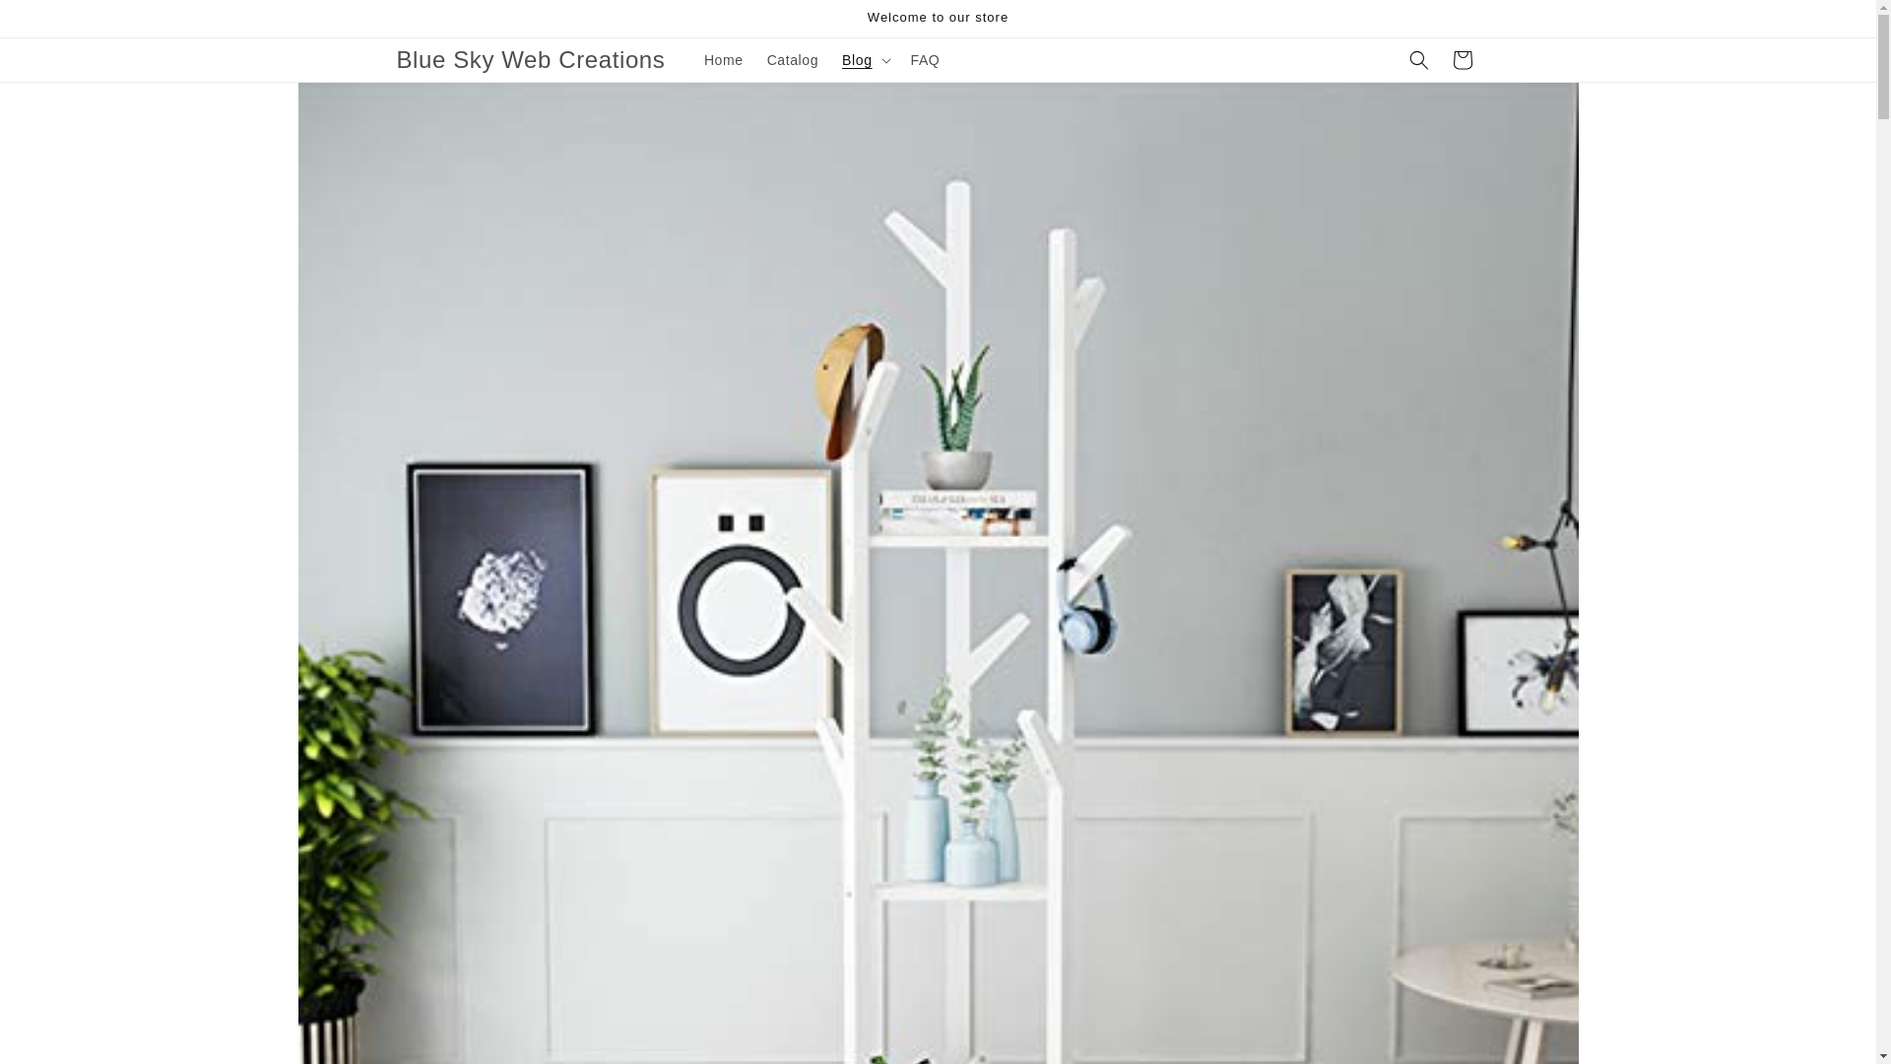 The width and height of the screenshot is (1891, 1064). I want to click on Home, so click(723, 59).